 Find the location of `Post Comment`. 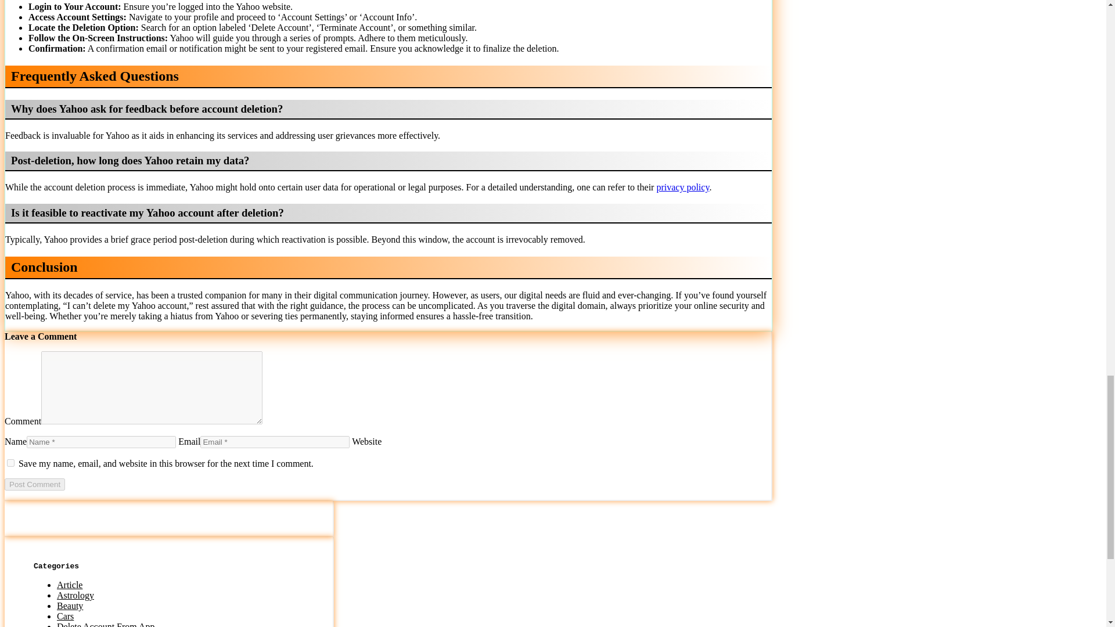

Post Comment is located at coordinates (34, 484).